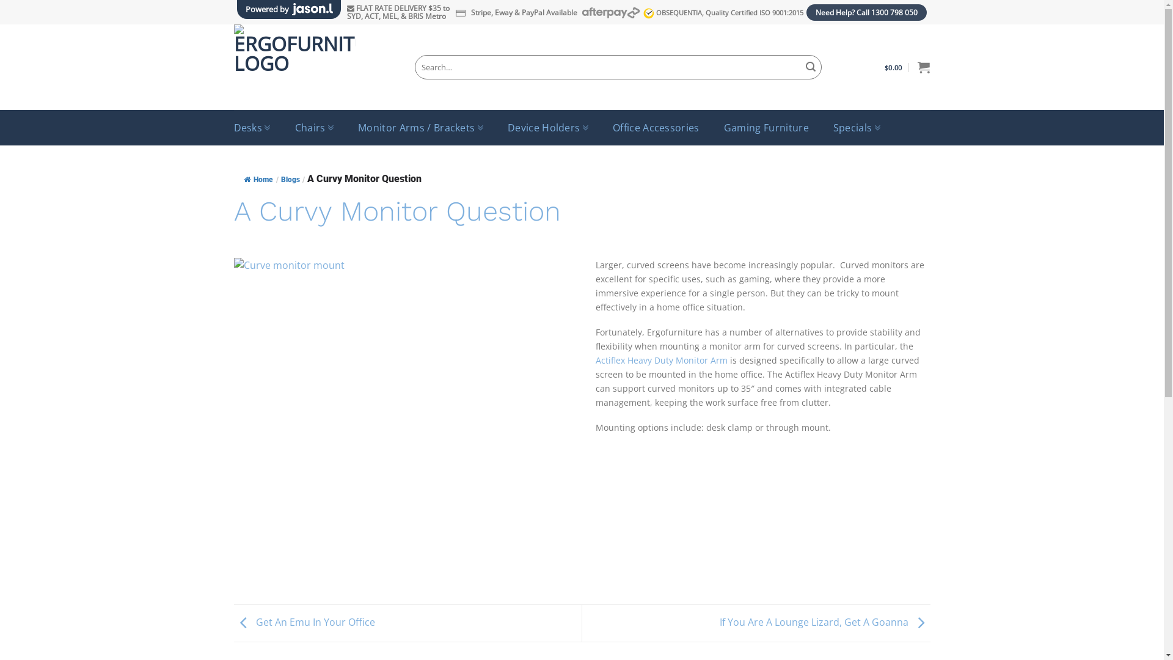 This screenshot has height=660, width=1173. I want to click on Desks, so click(252, 128).